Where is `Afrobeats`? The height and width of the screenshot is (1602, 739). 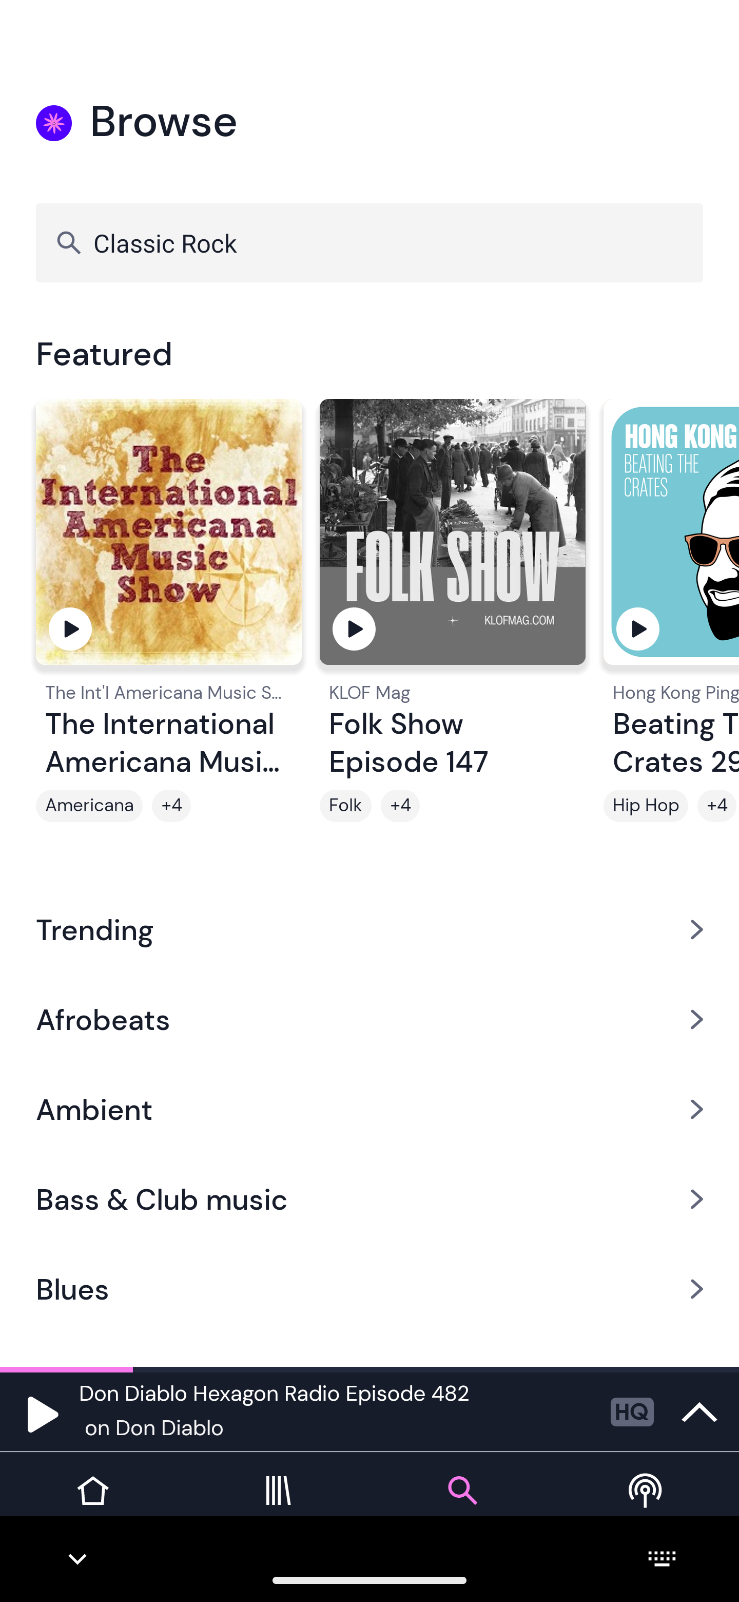 Afrobeats is located at coordinates (369, 1019).